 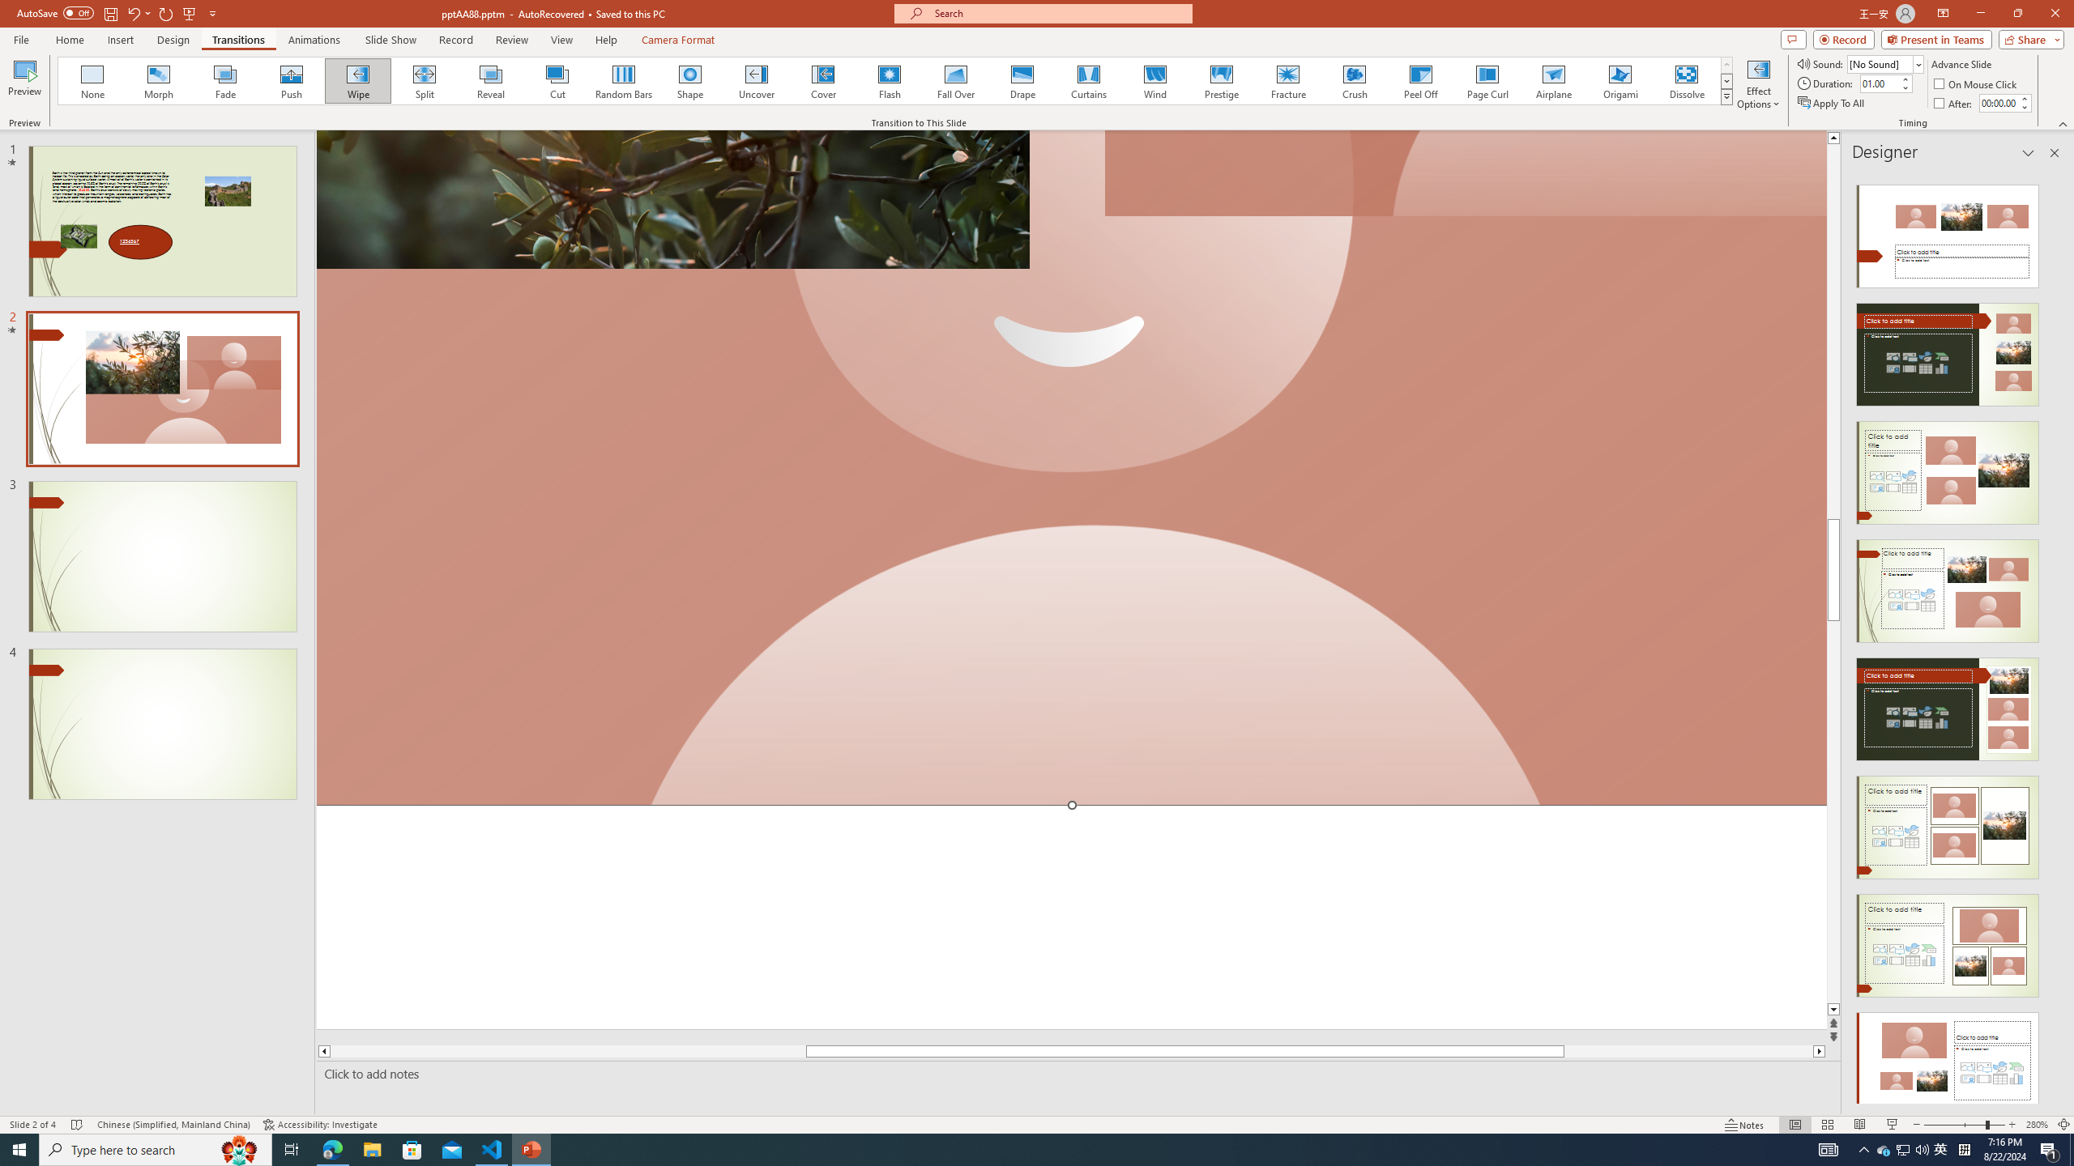 What do you see at coordinates (1834, 1009) in the screenshot?
I see `Line down` at bounding box center [1834, 1009].